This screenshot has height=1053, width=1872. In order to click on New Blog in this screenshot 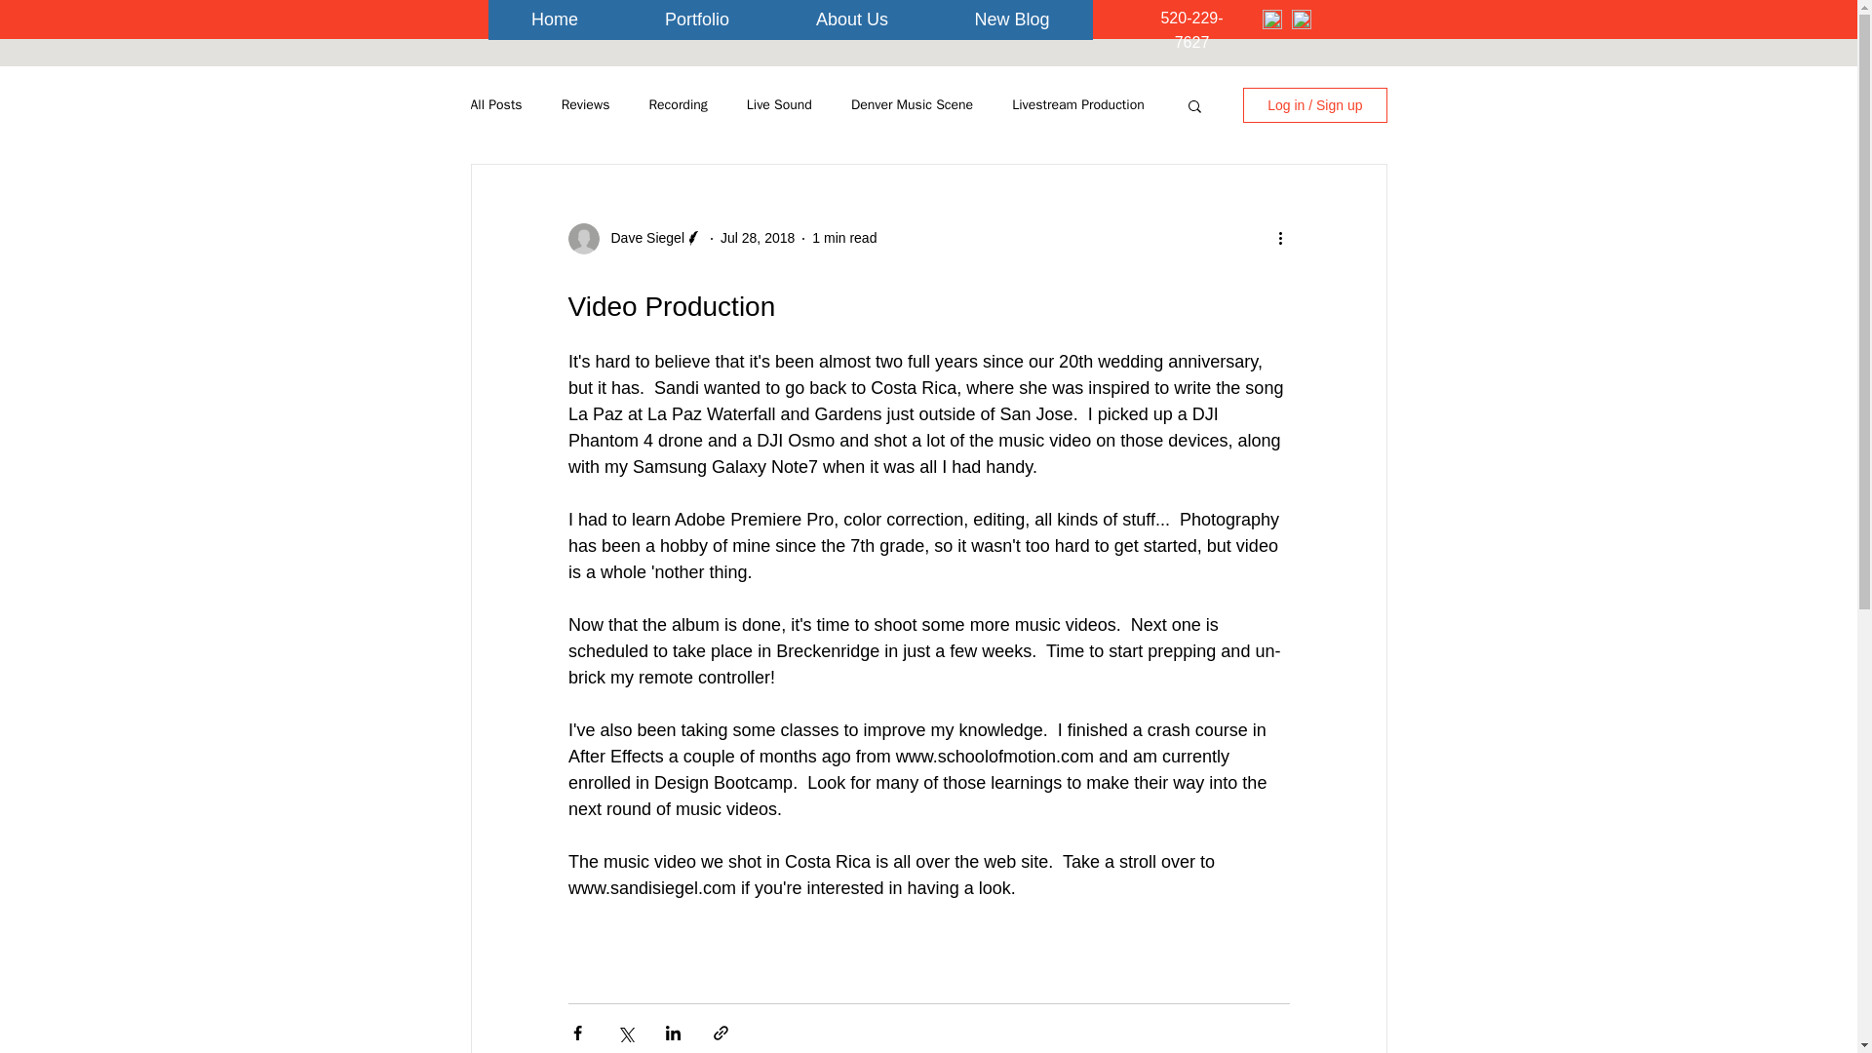, I will do `click(1012, 19)`.